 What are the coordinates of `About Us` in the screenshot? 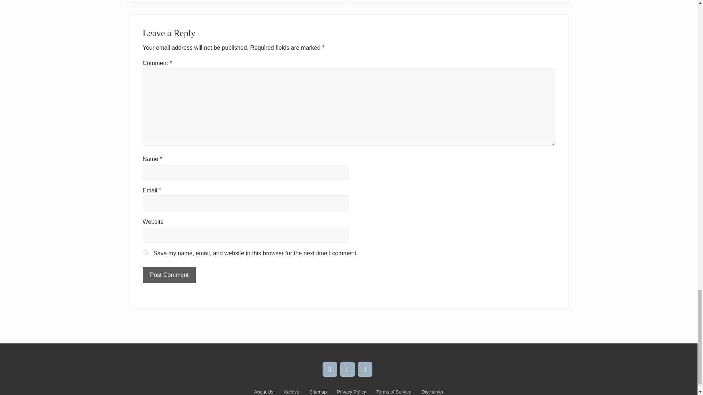 It's located at (264, 391).